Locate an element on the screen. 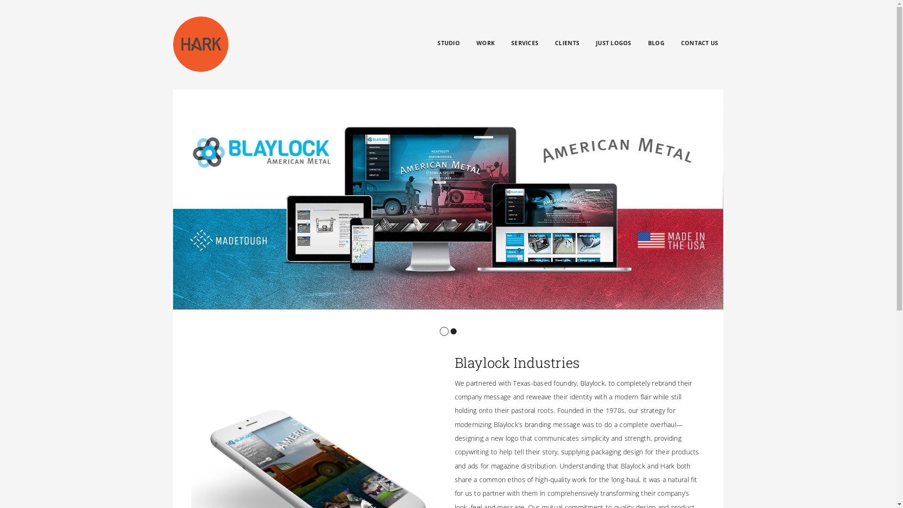 Image resolution: width=903 pixels, height=508 pixels. WORK is located at coordinates (485, 43).